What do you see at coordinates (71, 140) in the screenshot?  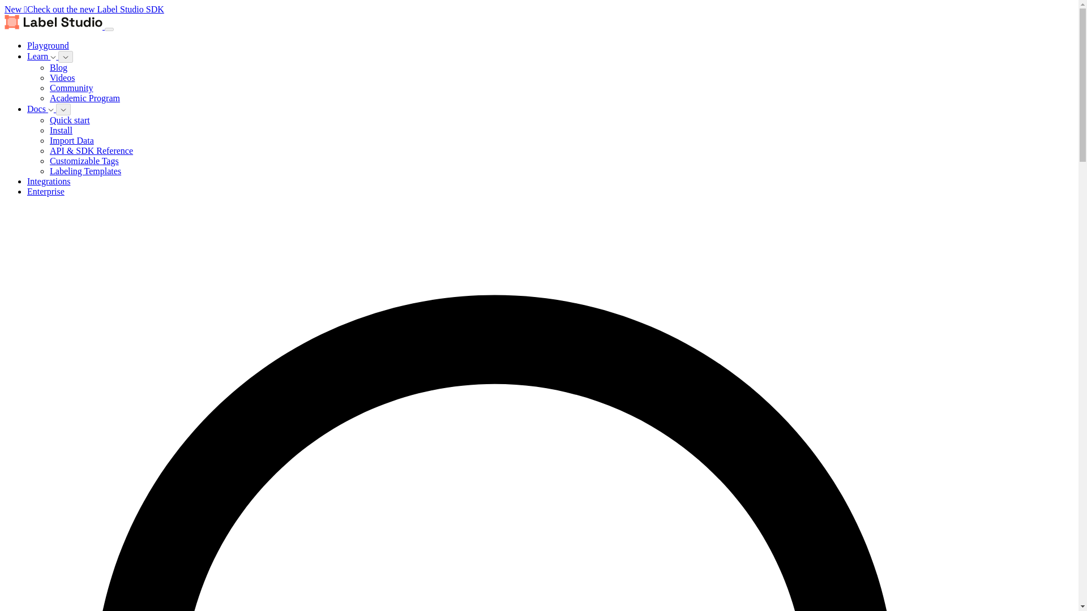 I see `Import Data` at bounding box center [71, 140].